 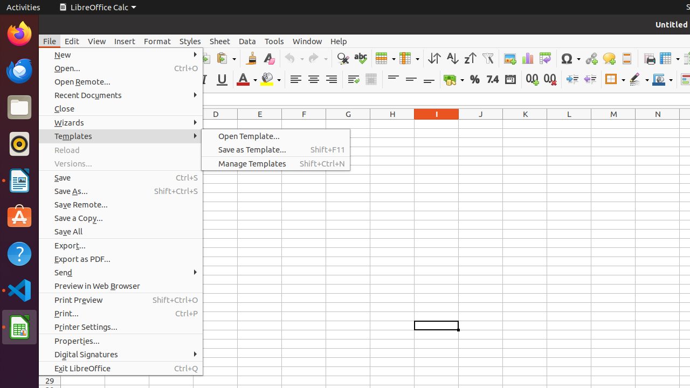 I want to click on Increase, so click(x=572, y=80).